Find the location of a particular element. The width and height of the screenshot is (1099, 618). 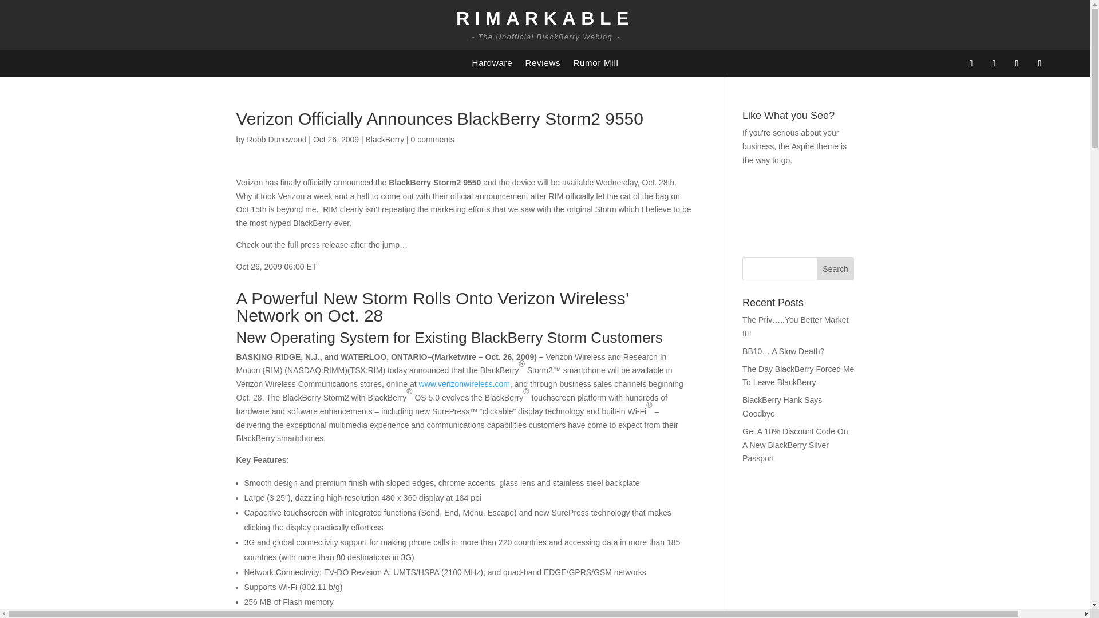

Follow on Facebook is located at coordinates (971, 64).